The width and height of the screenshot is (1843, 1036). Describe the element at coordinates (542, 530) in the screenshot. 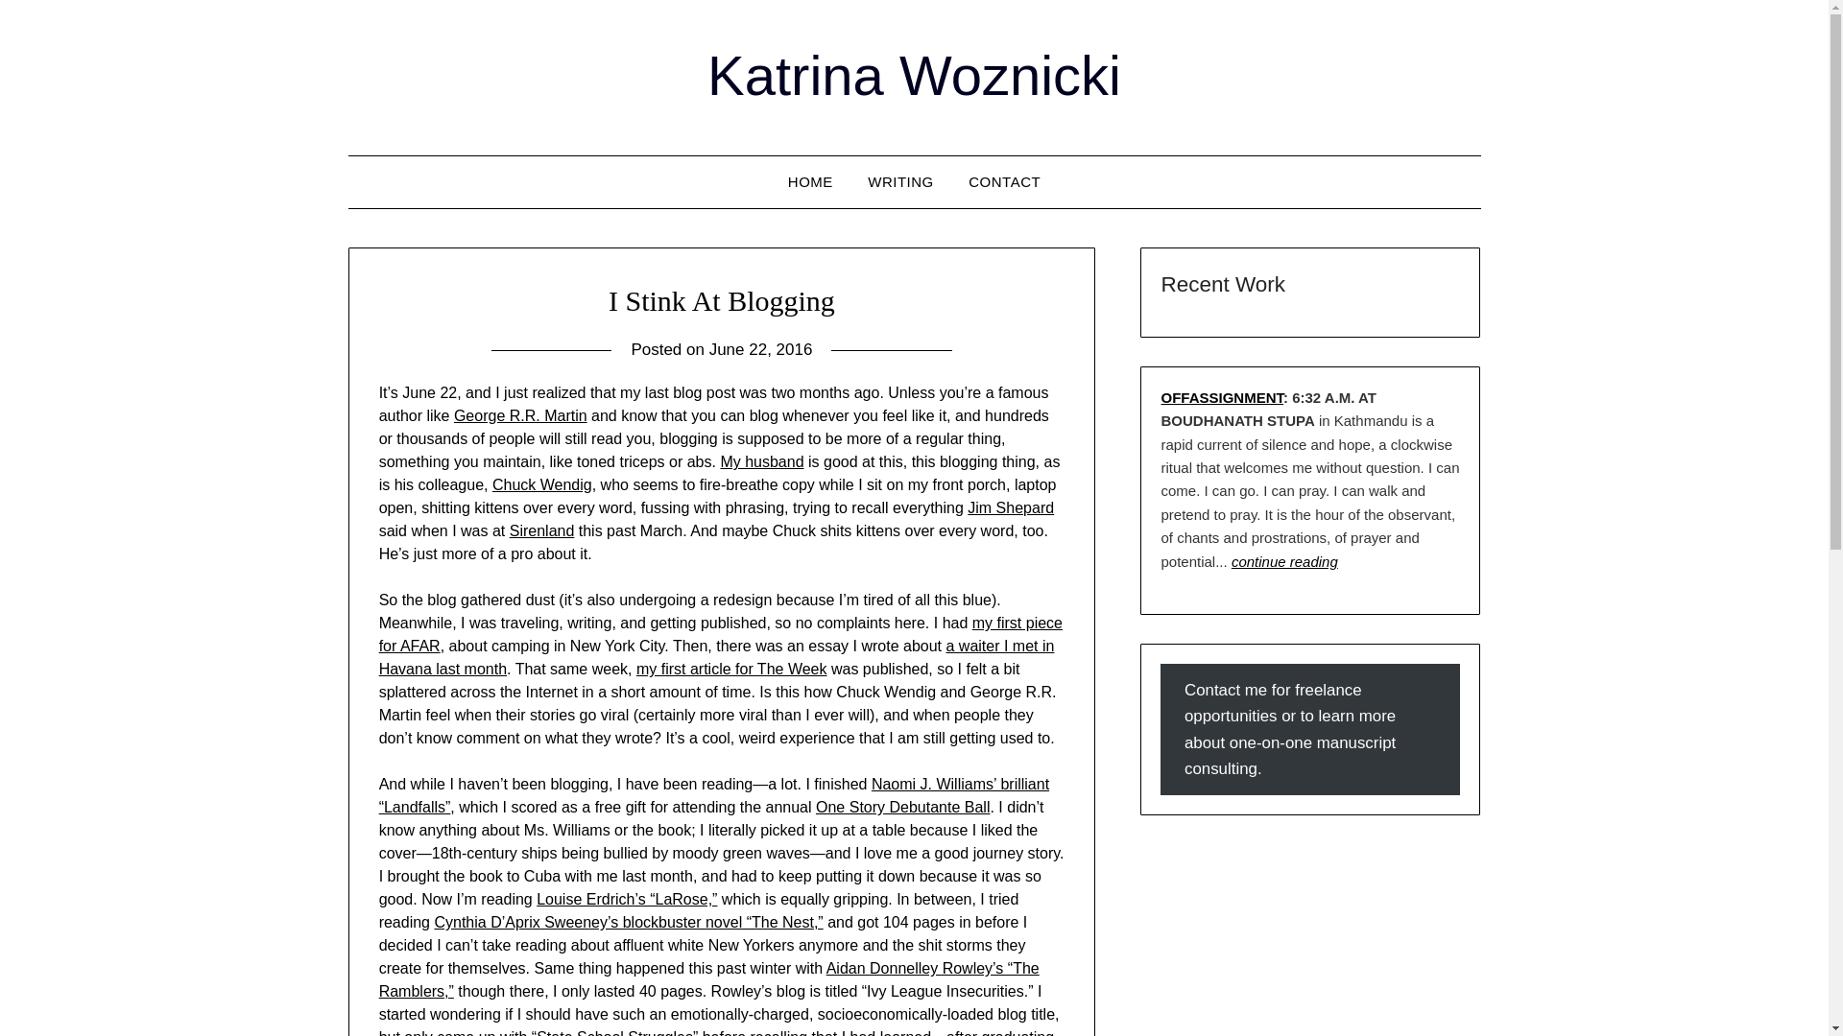

I see `Sirenland` at that location.